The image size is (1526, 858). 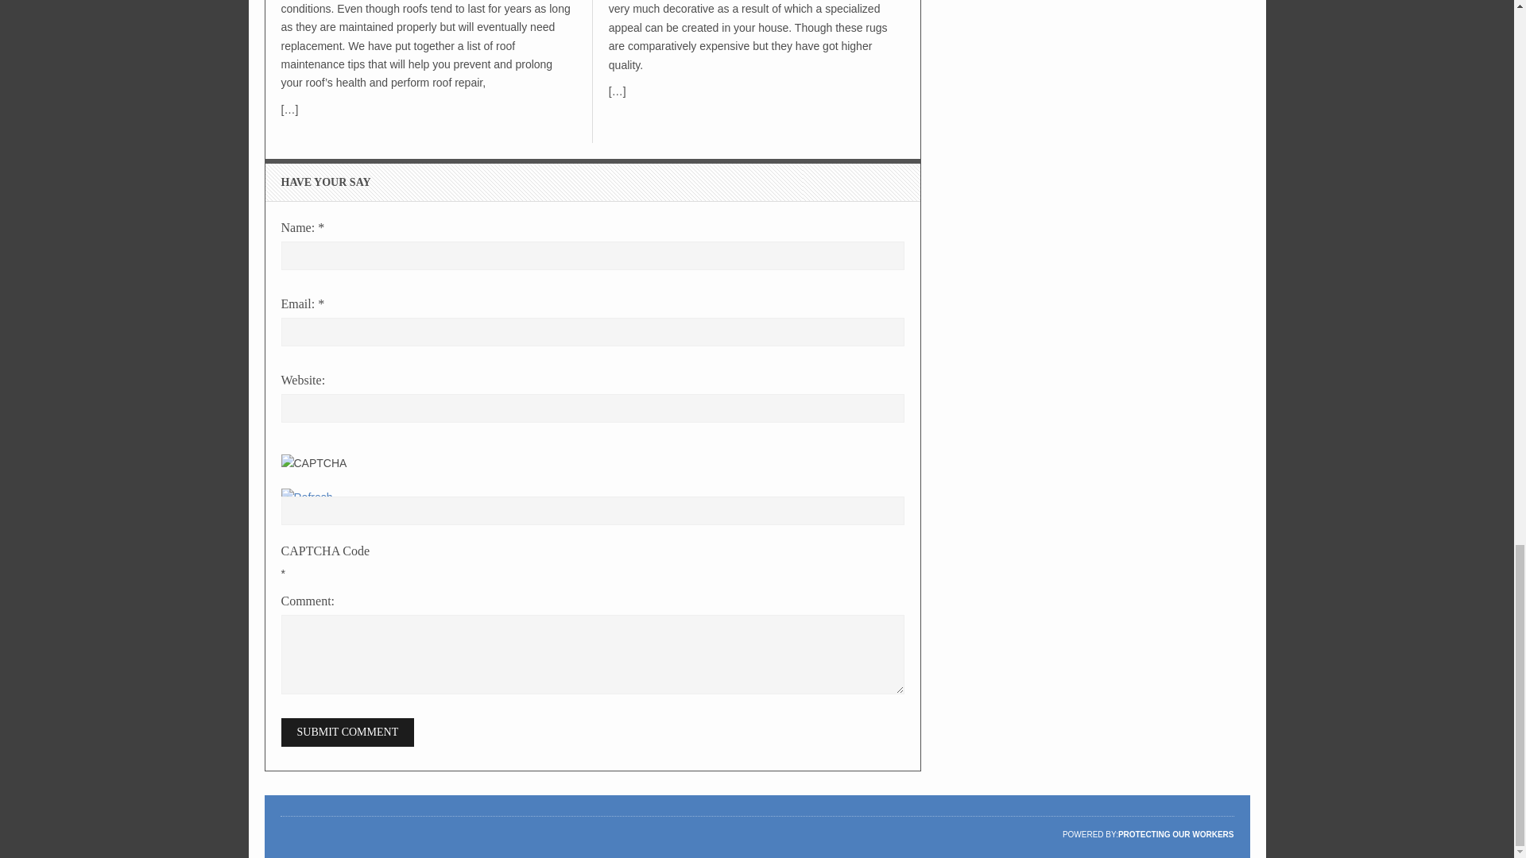 I want to click on CAPTCHA, so click(x=333, y=471).